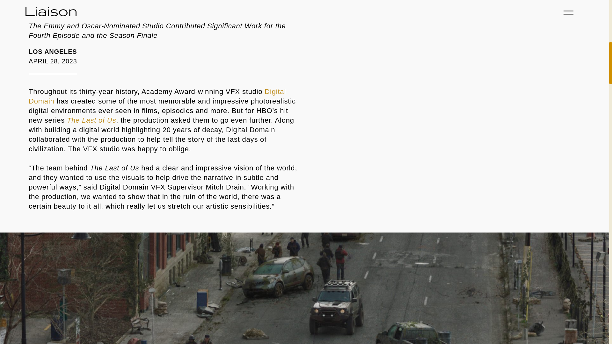 This screenshot has height=344, width=612. What do you see at coordinates (91, 120) in the screenshot?
I see `The Last of Us` at bounding box center [91, 120].